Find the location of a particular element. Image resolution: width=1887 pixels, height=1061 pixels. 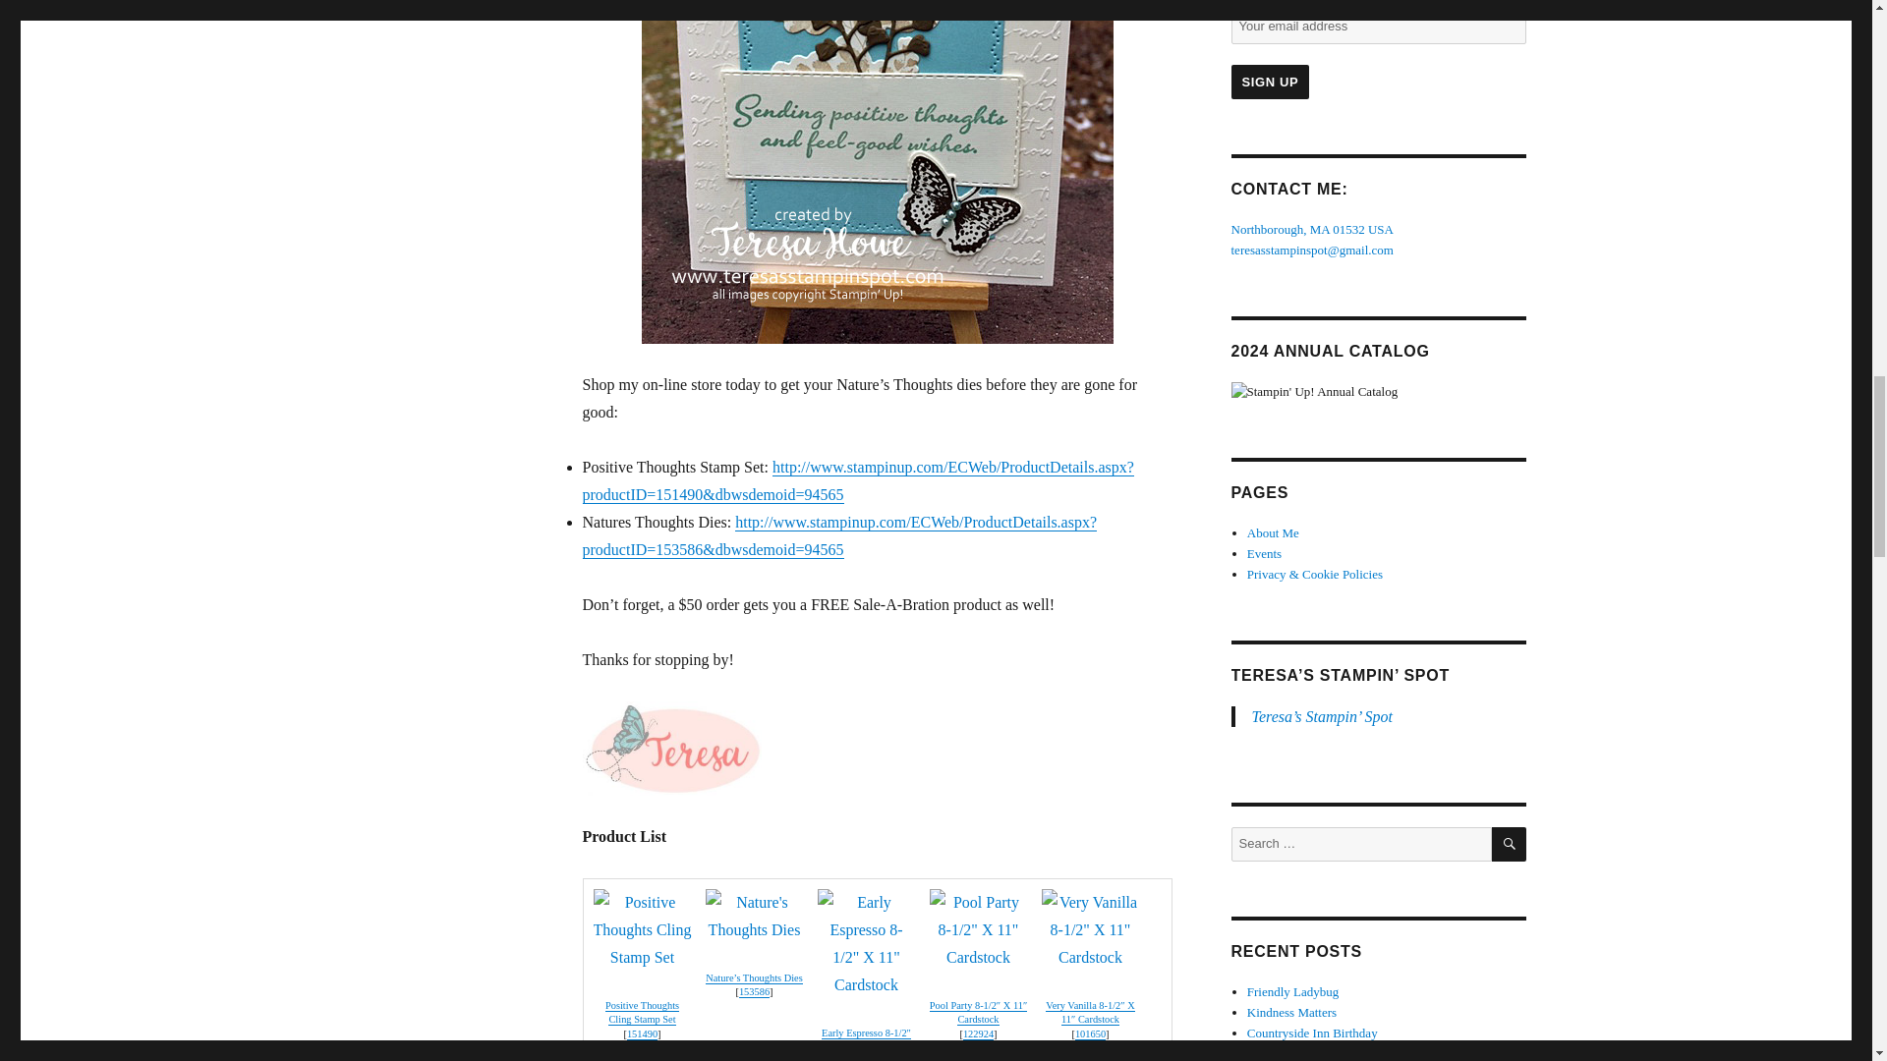

101650 is located at coordinates (1091, 1033).